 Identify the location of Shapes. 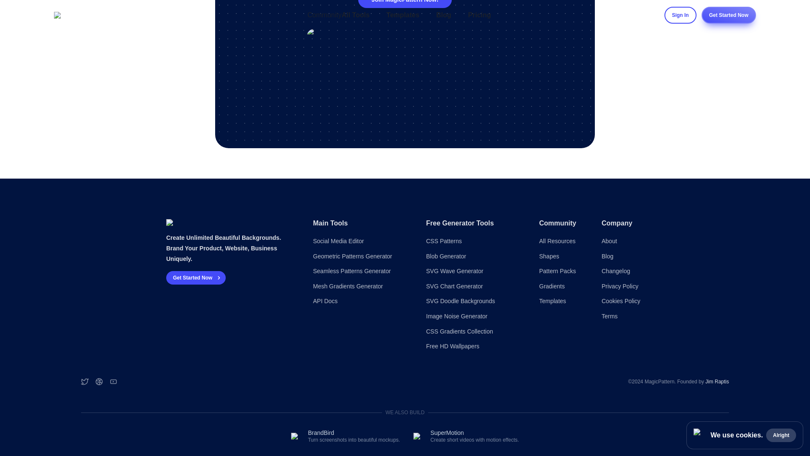
(560, 257).